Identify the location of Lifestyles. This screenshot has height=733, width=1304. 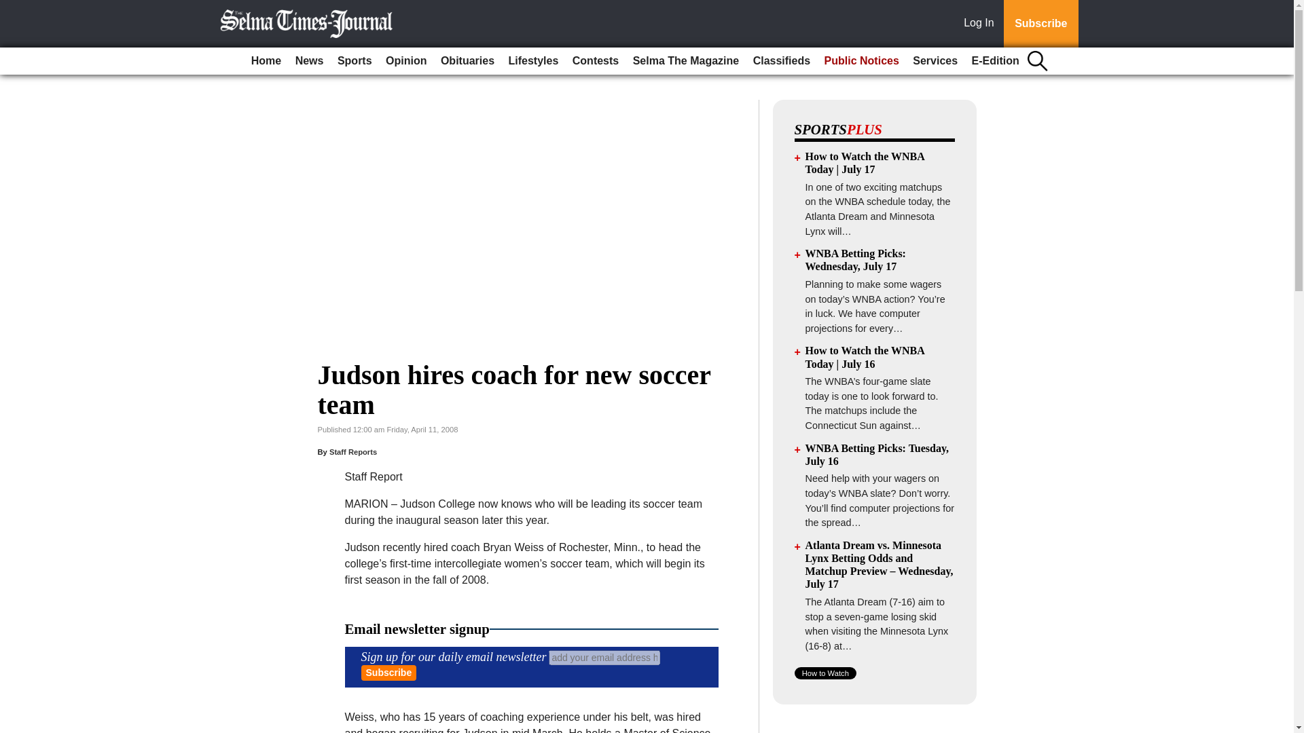
(534, 61).